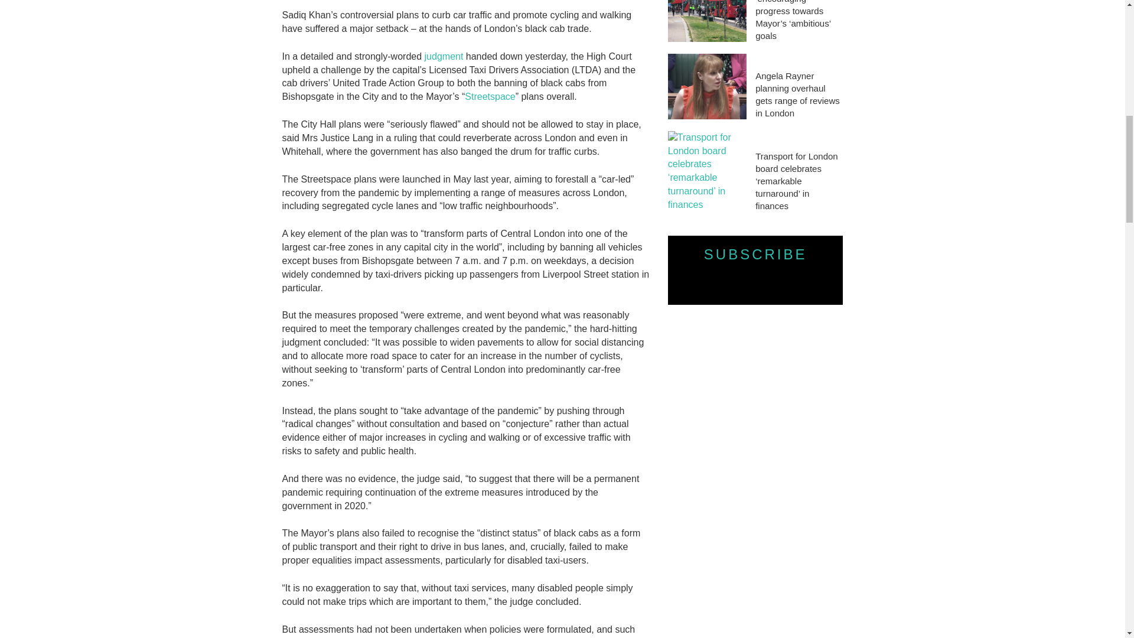  What do you see at coordinates (490, 96) in the screenshot?
I see `Streetspace` at bounding box center [490, 96].